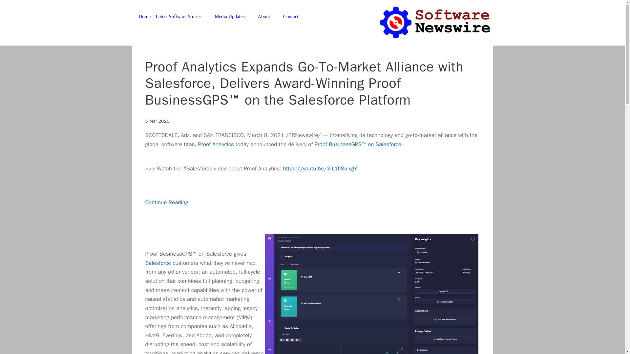 This screenshot has width=630, height=354. What do you see at coordinates (166, 211) in the screenshot?
I see `Continue Reading` at bounding box center [166, 211].